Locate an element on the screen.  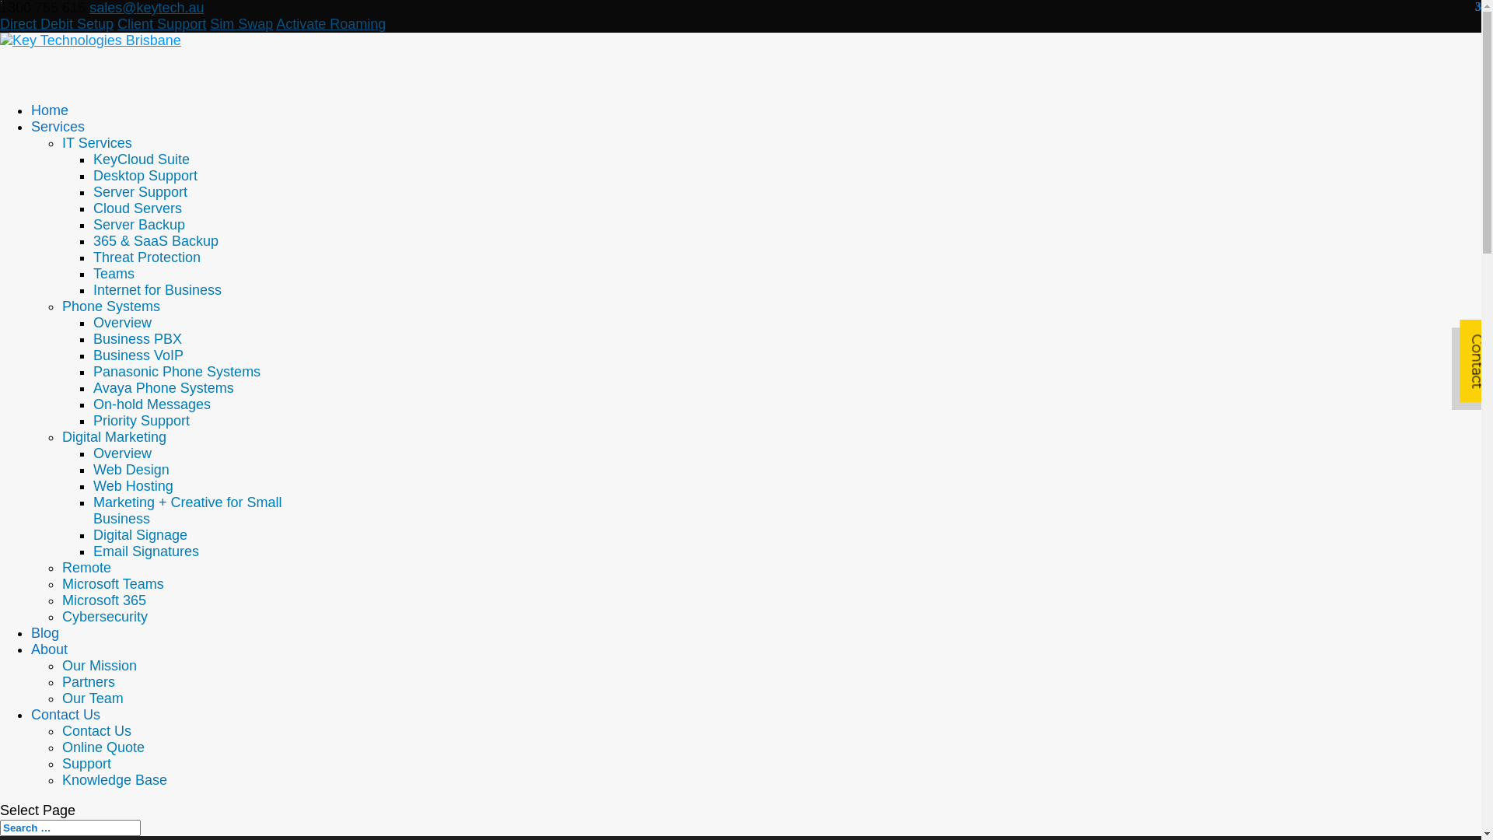
Marketing + Creative for Small Business is located at coordinates (188, 510).